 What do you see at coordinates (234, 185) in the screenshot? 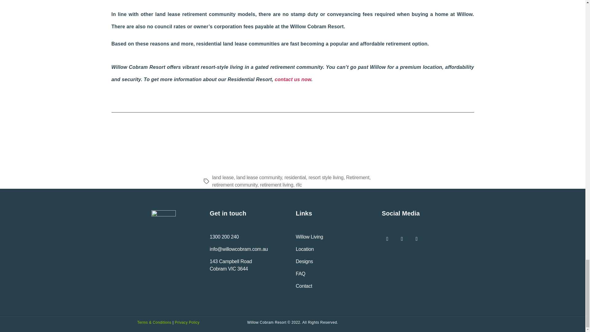
I see `retirement community` at bounding box center [234, 185].